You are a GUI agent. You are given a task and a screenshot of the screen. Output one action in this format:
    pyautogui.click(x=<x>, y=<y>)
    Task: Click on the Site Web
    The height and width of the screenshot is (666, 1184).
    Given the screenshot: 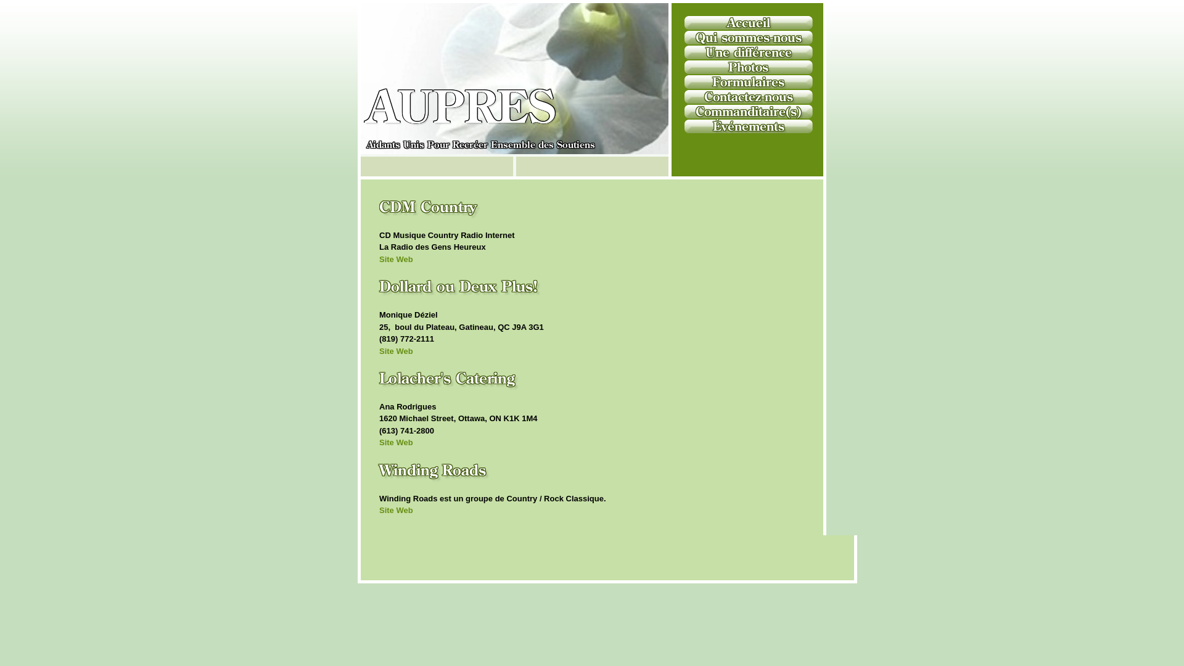 What is the action you would take?
    pyautogui.click(x=396, y=259)
    